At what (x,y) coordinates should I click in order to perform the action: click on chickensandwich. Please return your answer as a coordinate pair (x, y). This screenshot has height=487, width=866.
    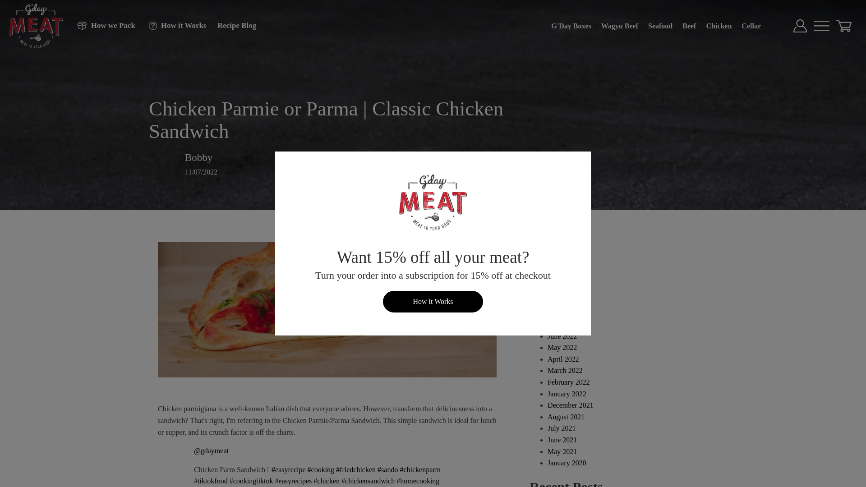
    Looking at the image, I should click on (368, 481).